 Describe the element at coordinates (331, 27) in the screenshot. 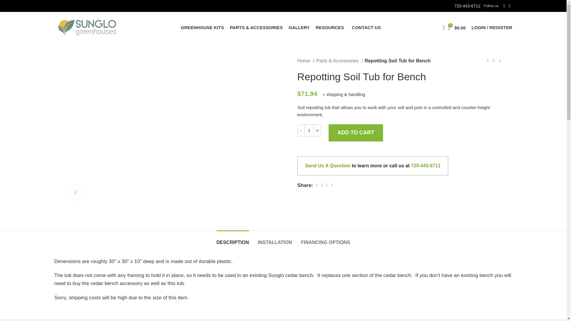

I see `RESOURCES` at that location.